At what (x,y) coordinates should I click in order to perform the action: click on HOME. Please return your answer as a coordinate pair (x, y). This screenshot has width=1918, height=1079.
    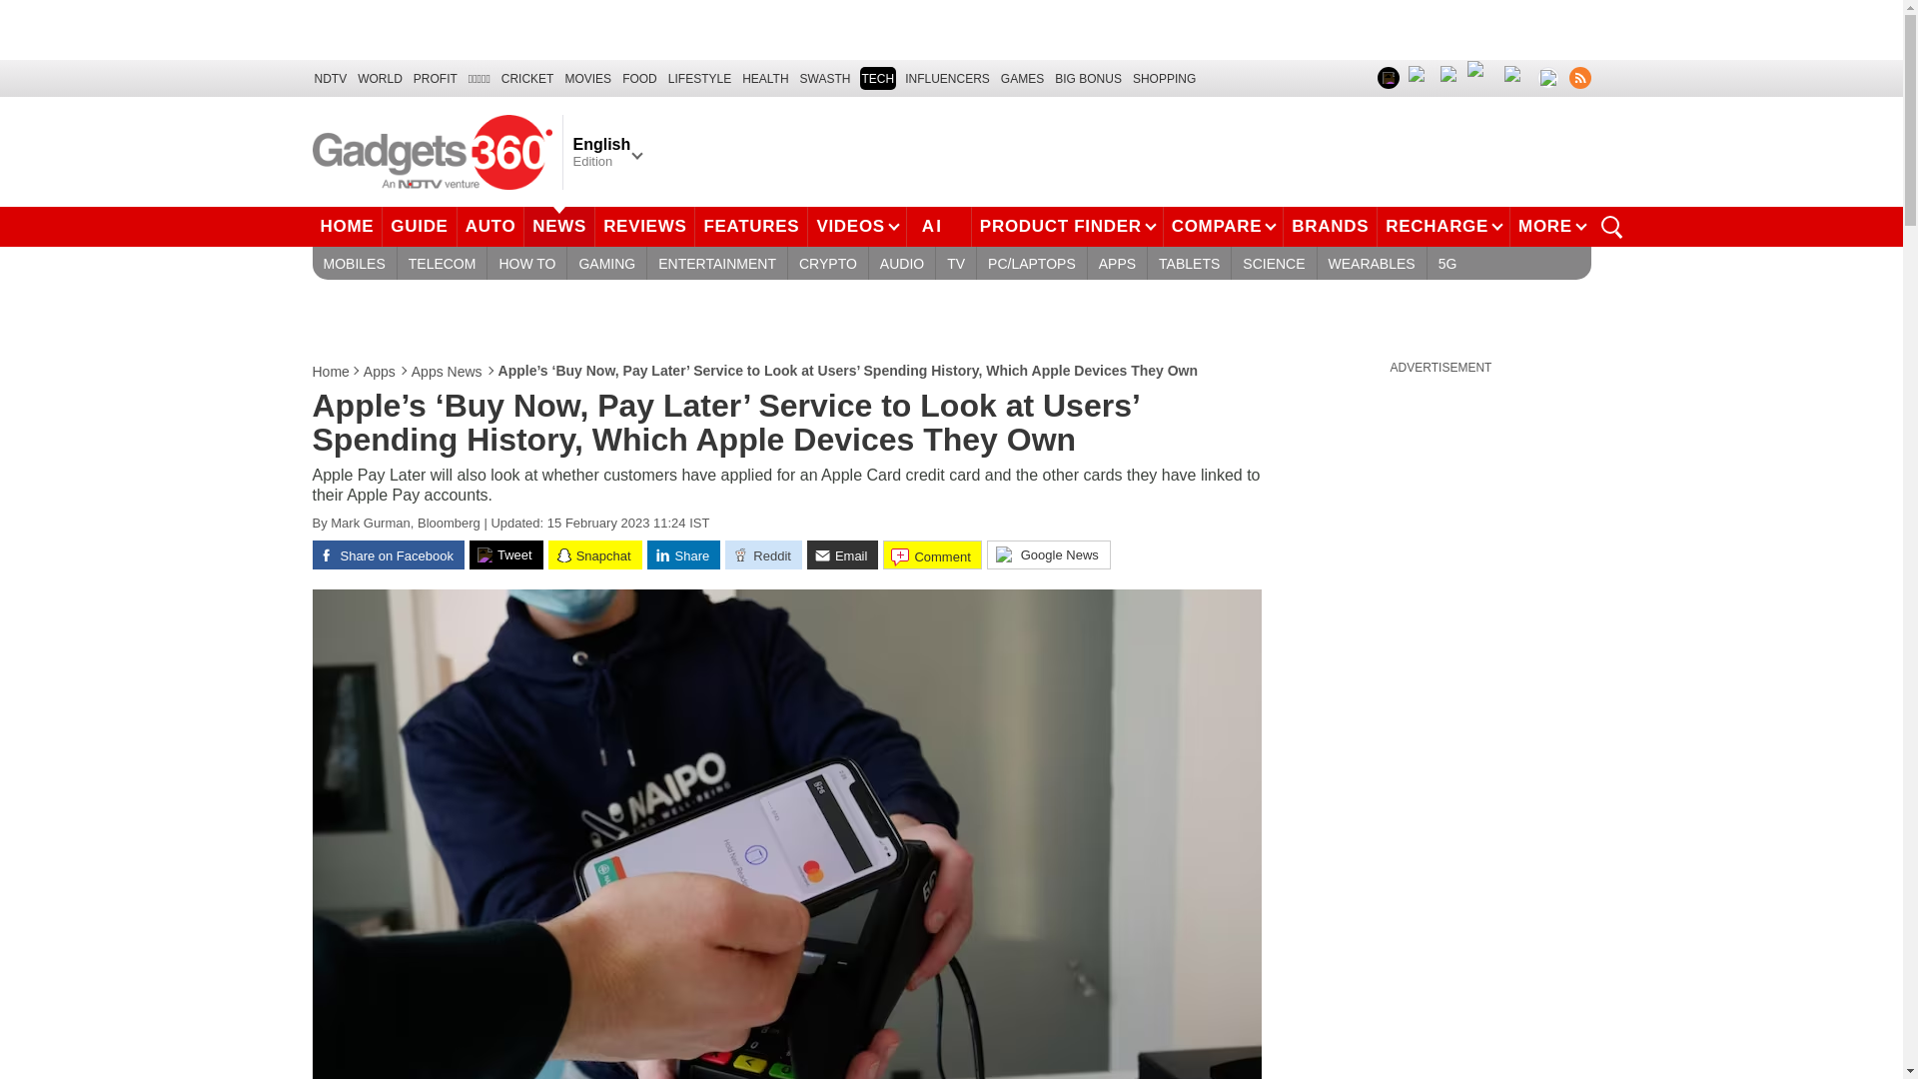
    Looking at the image, I should click on (346, 227).